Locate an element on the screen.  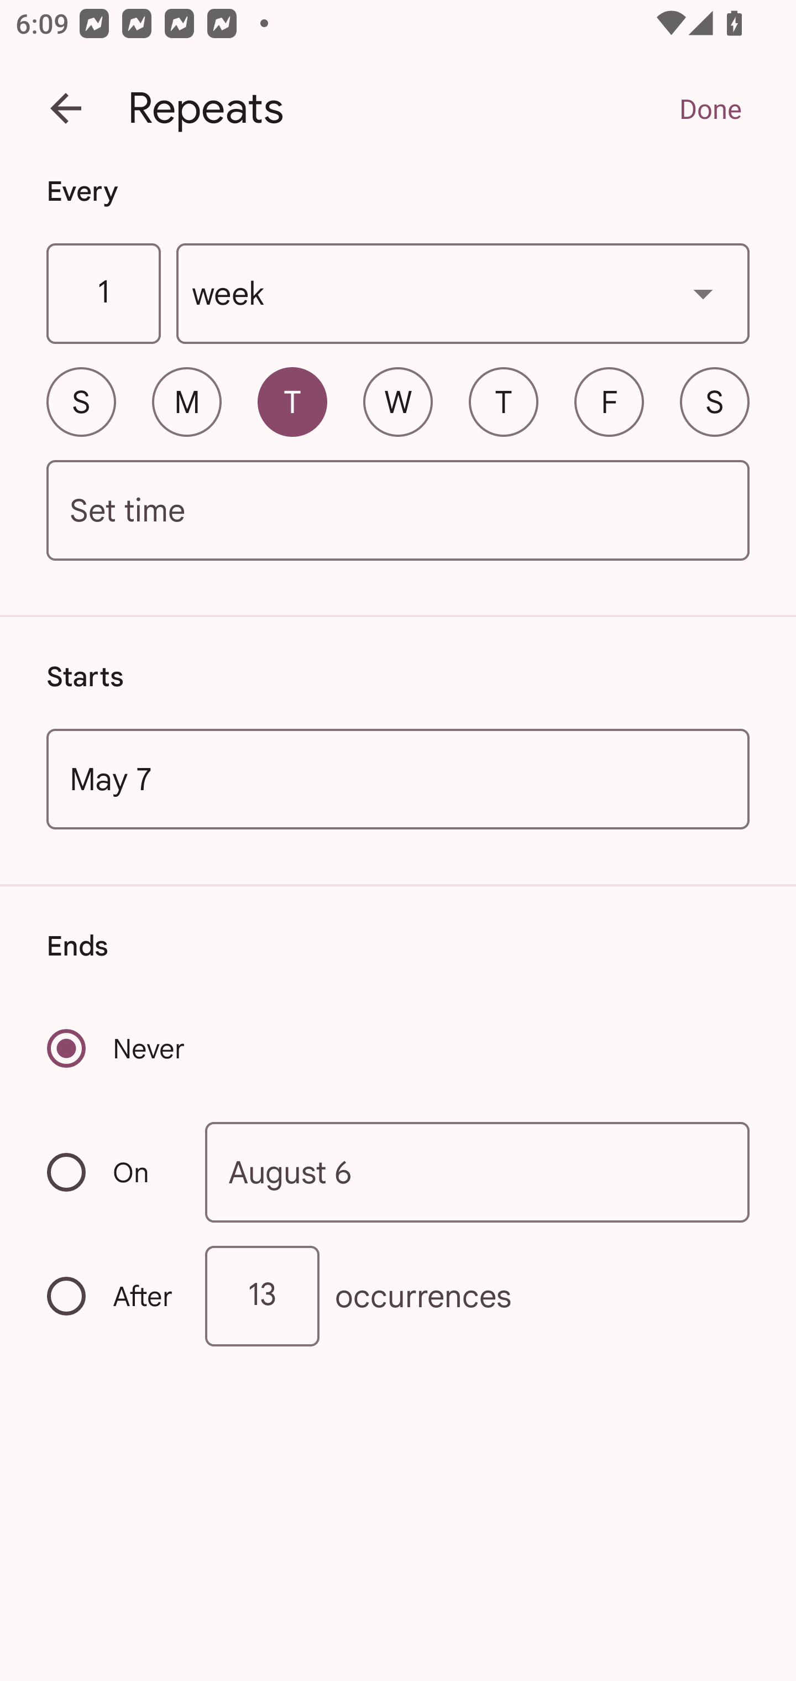
August 6 is located at coordinates (478, 1171).